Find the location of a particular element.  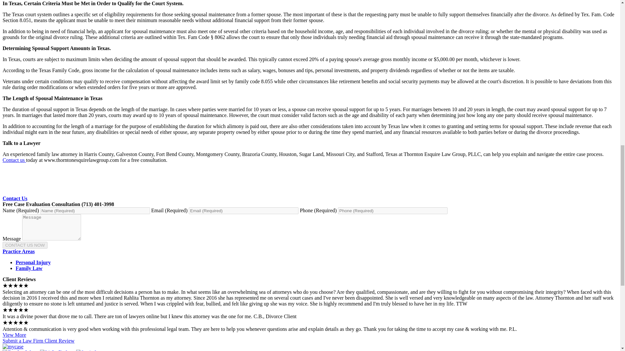

Practice Areas is located at coordinates (19, 251).